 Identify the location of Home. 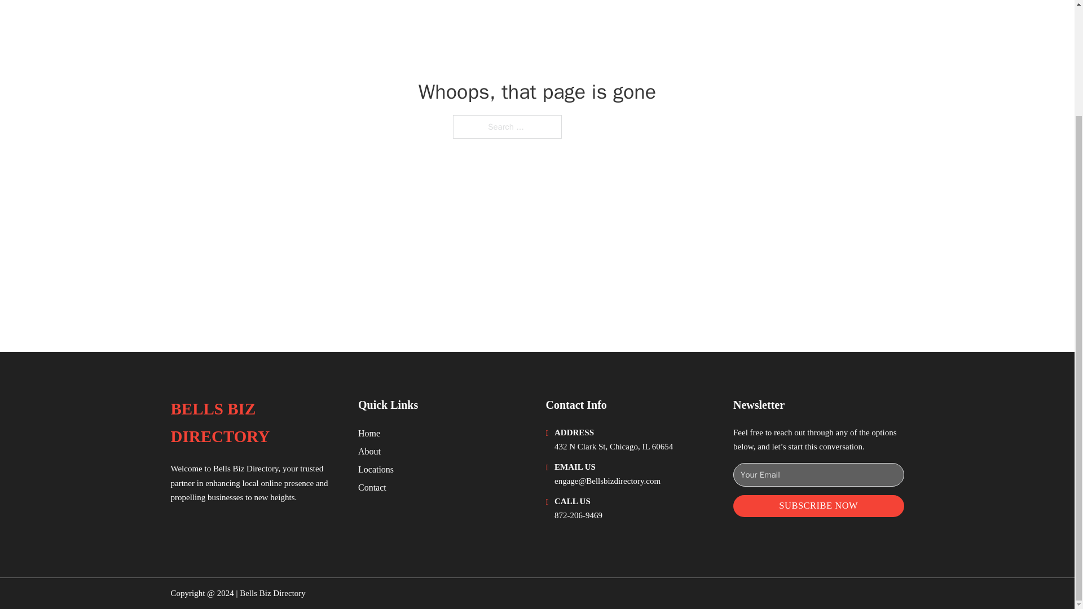
(369, 433).